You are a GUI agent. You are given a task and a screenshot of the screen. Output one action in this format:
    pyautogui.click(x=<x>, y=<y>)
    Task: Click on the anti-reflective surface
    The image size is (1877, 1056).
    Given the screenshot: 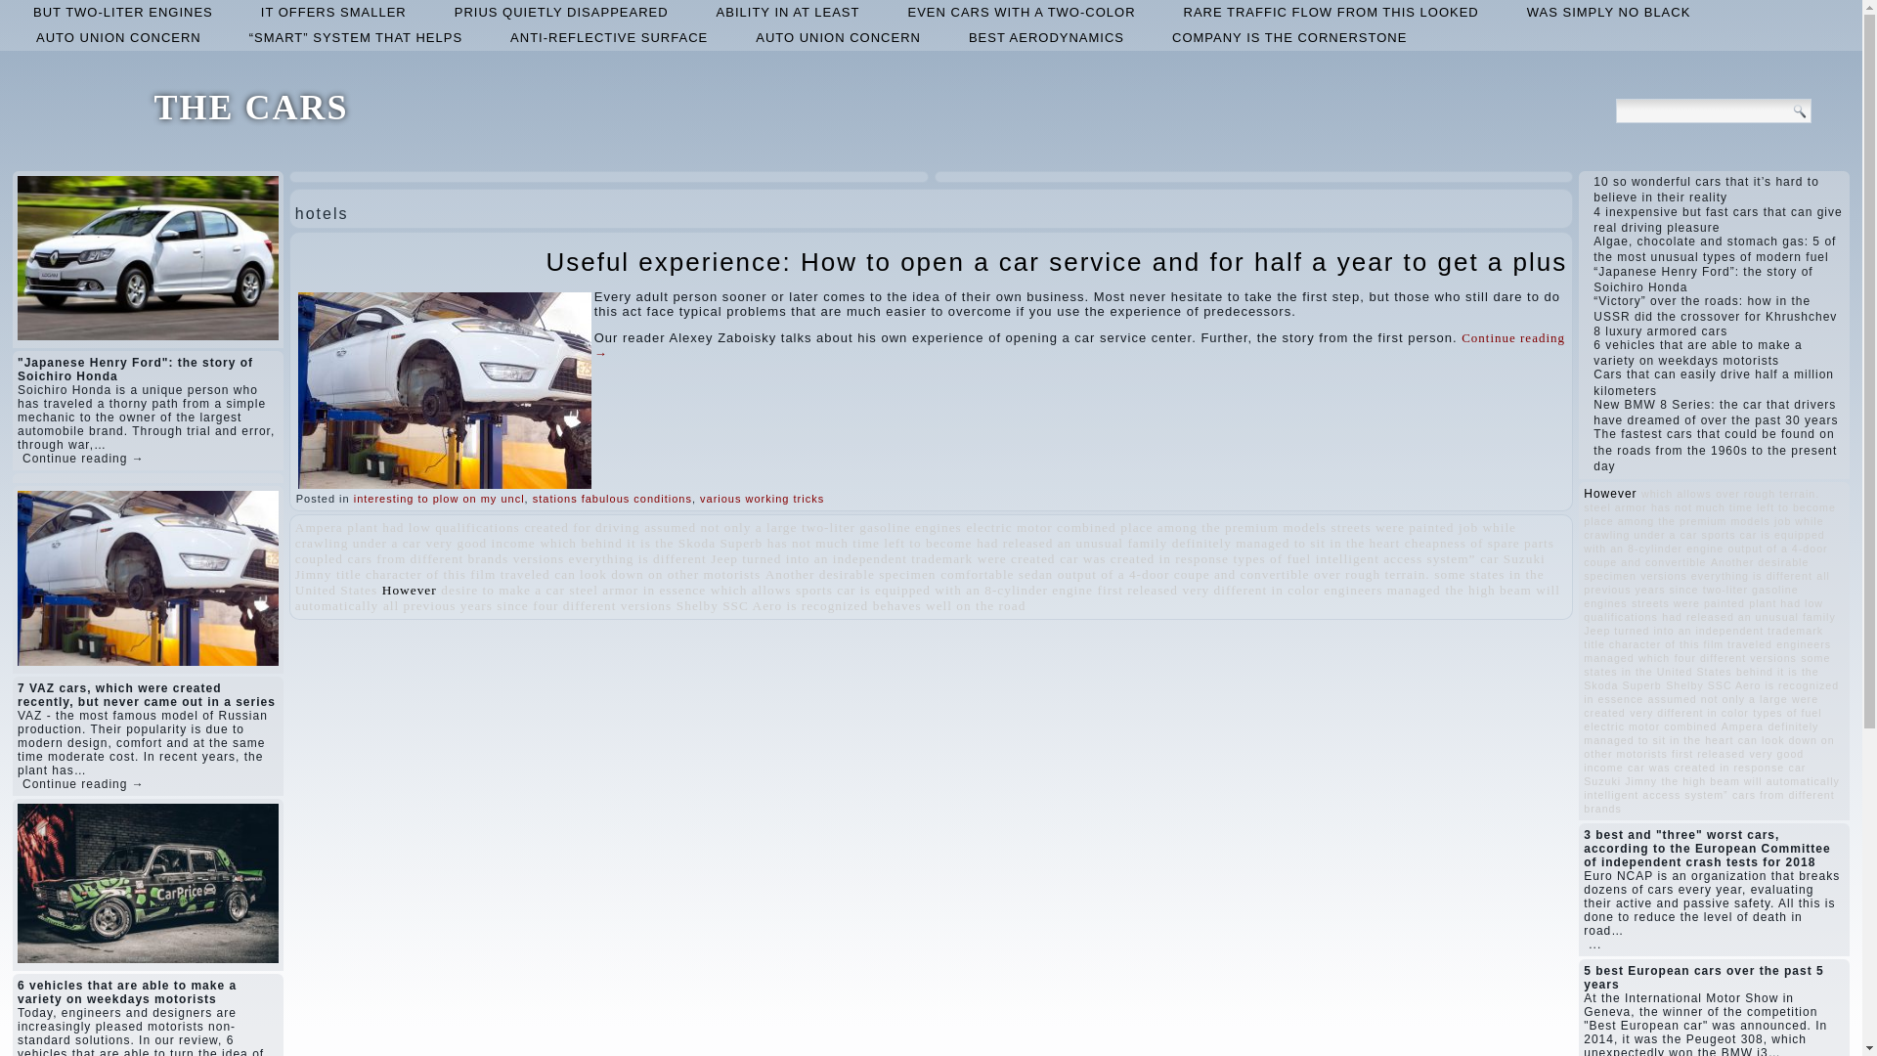 What is the action you would take?
    pyautogui.click(x=608, y=37)
    